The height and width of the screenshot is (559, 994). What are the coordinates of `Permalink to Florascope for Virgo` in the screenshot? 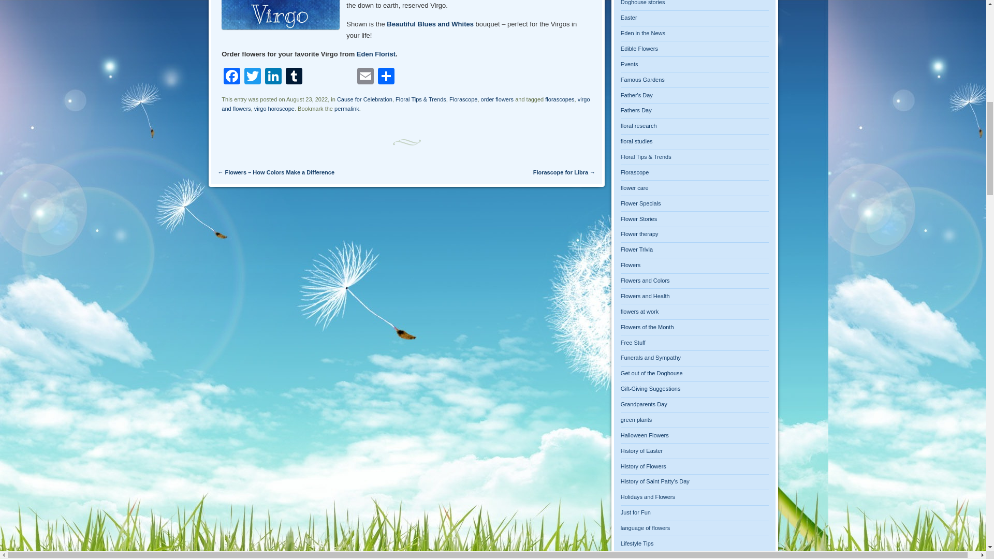 It's located at (346, 109).